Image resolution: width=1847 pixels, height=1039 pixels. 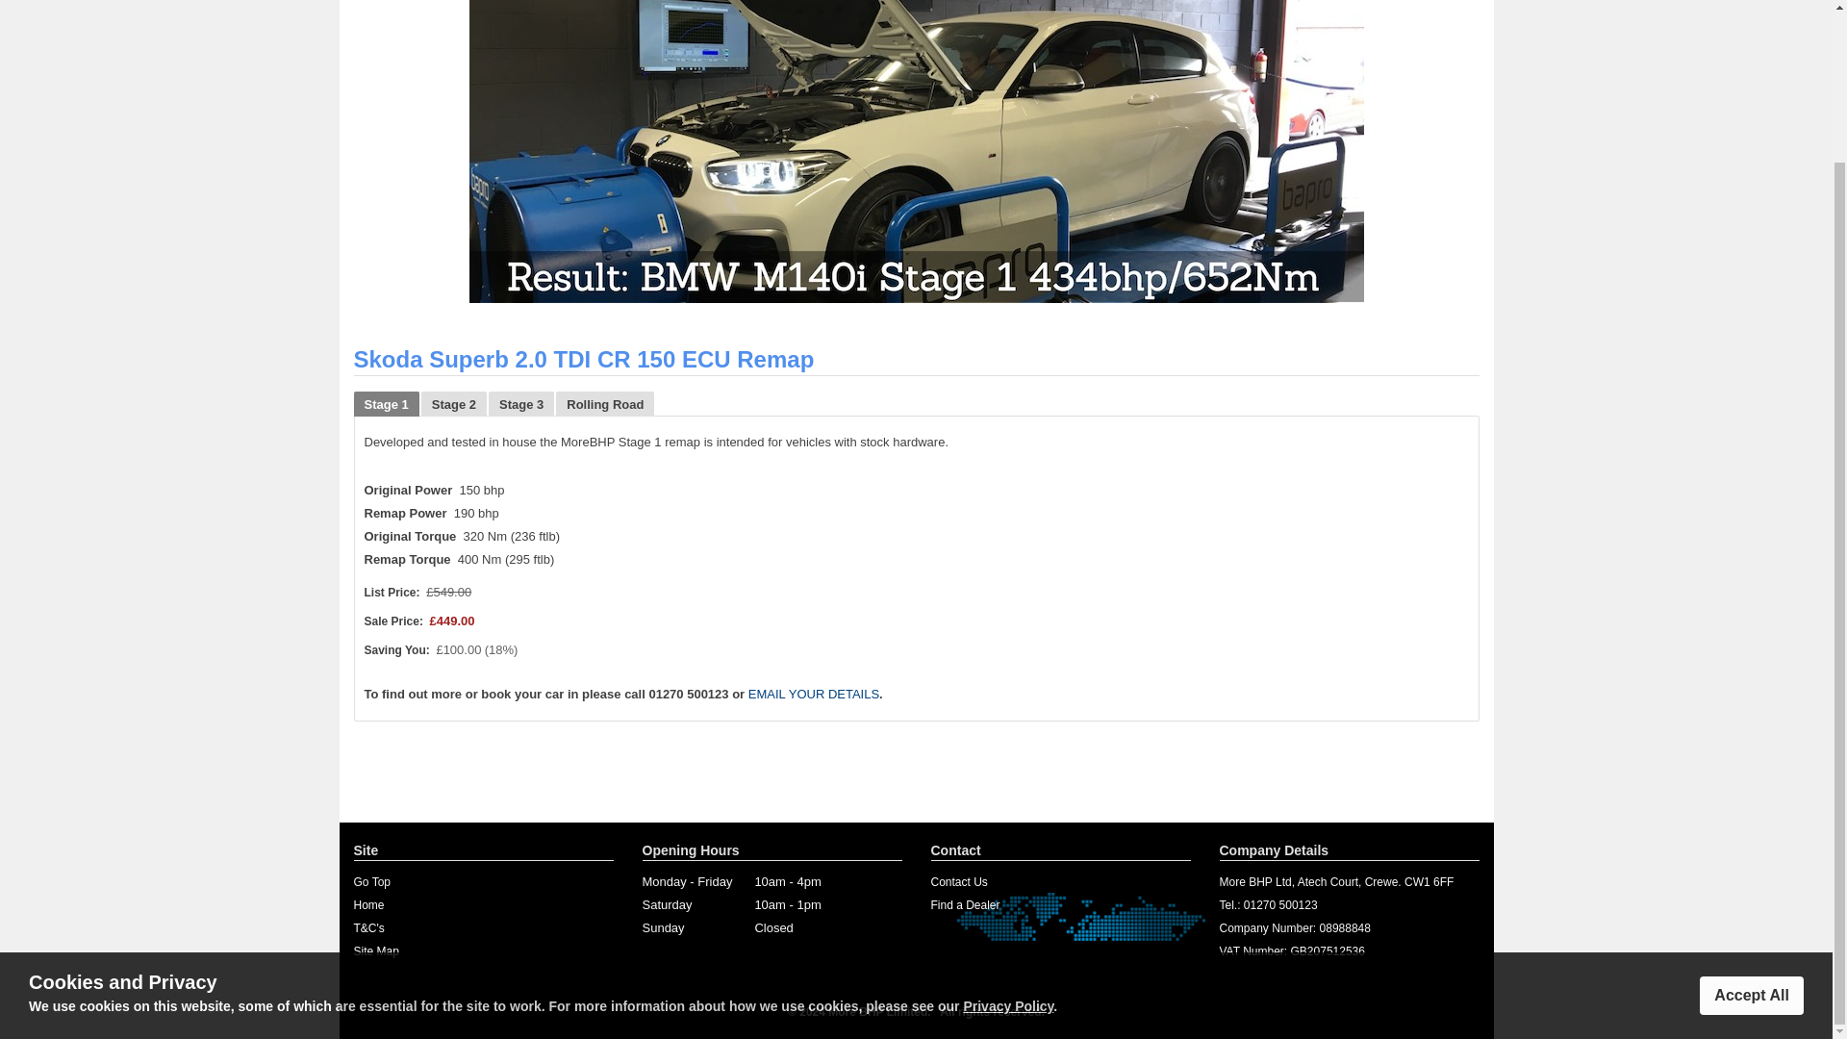 What do you see at coordinates (376, 950) in the screenshot?
I see `Site Map` at bounding box center [376, 950].